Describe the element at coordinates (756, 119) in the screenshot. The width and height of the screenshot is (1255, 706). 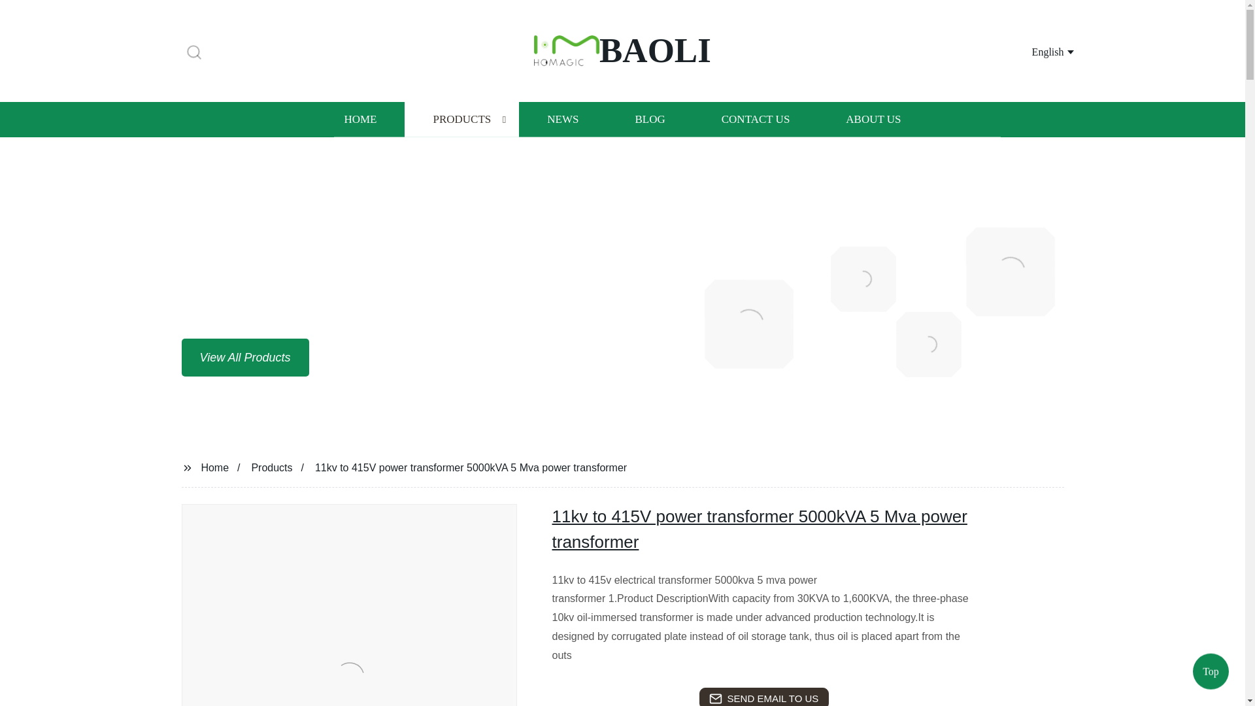
I see `CONTACT US` at that location.